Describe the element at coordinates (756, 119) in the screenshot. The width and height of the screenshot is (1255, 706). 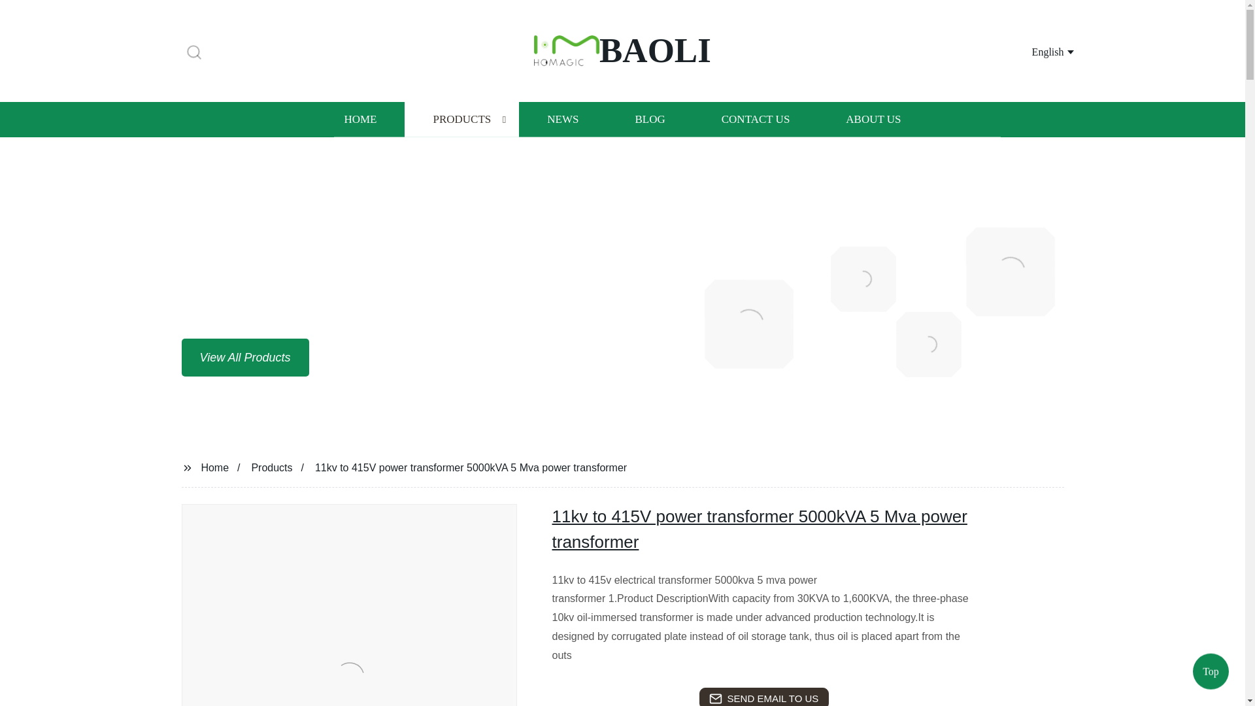
I see `CONTACT US` at that location.